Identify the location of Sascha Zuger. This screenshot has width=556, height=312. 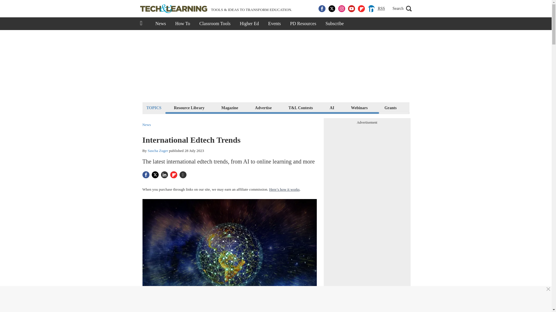
(158, 151).